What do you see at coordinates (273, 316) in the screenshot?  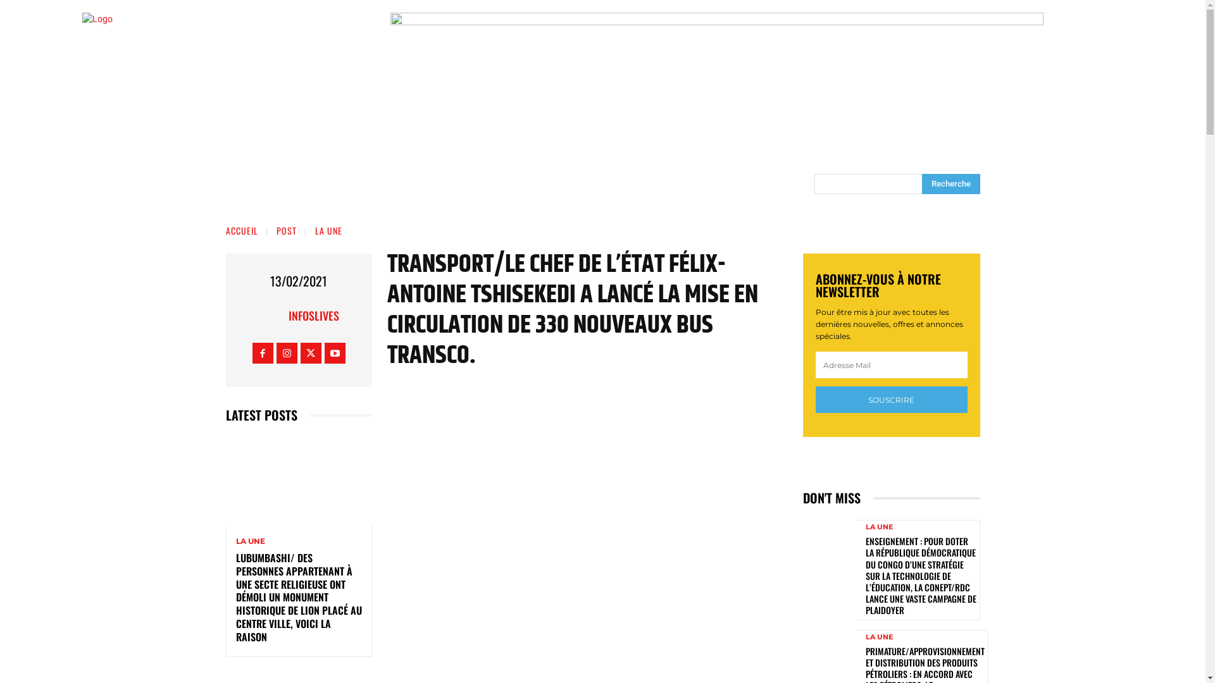 I see `Infoslives` at bounding box center [273, 316].